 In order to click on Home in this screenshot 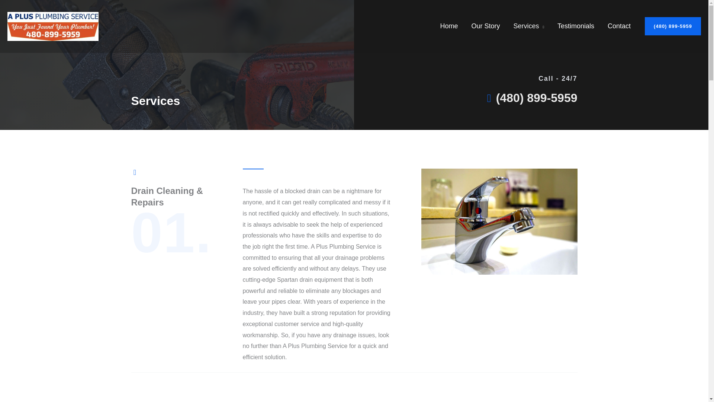, I will do `click(449, 26)`.